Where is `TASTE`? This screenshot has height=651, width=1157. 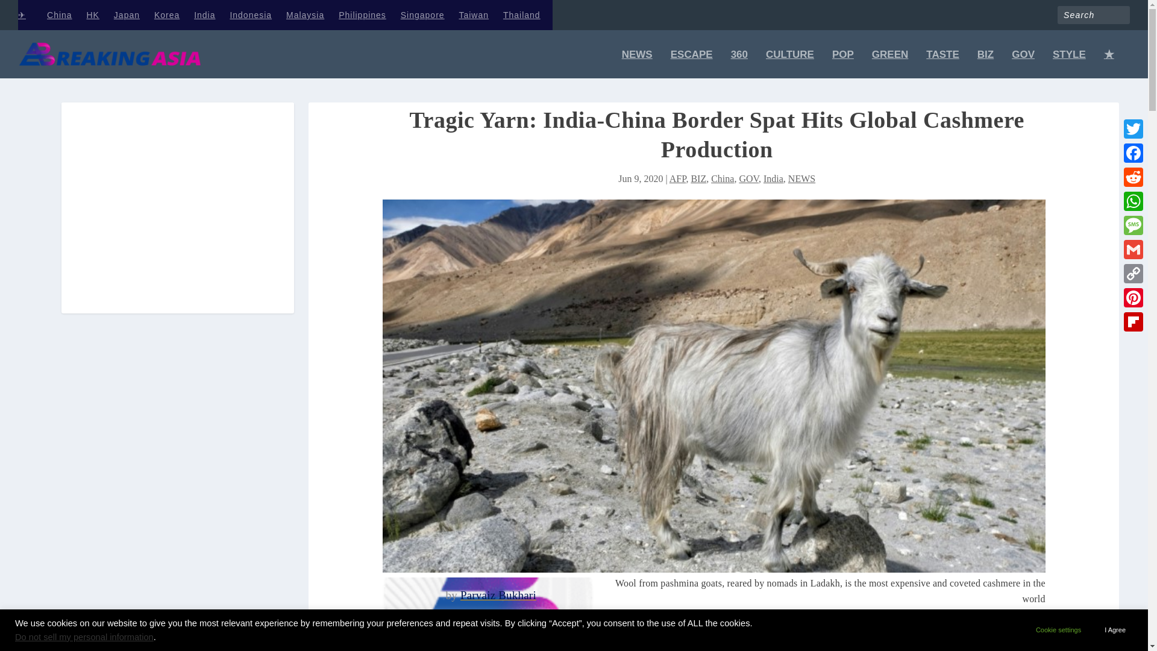 TASTE is located at coordinates (942, 64).